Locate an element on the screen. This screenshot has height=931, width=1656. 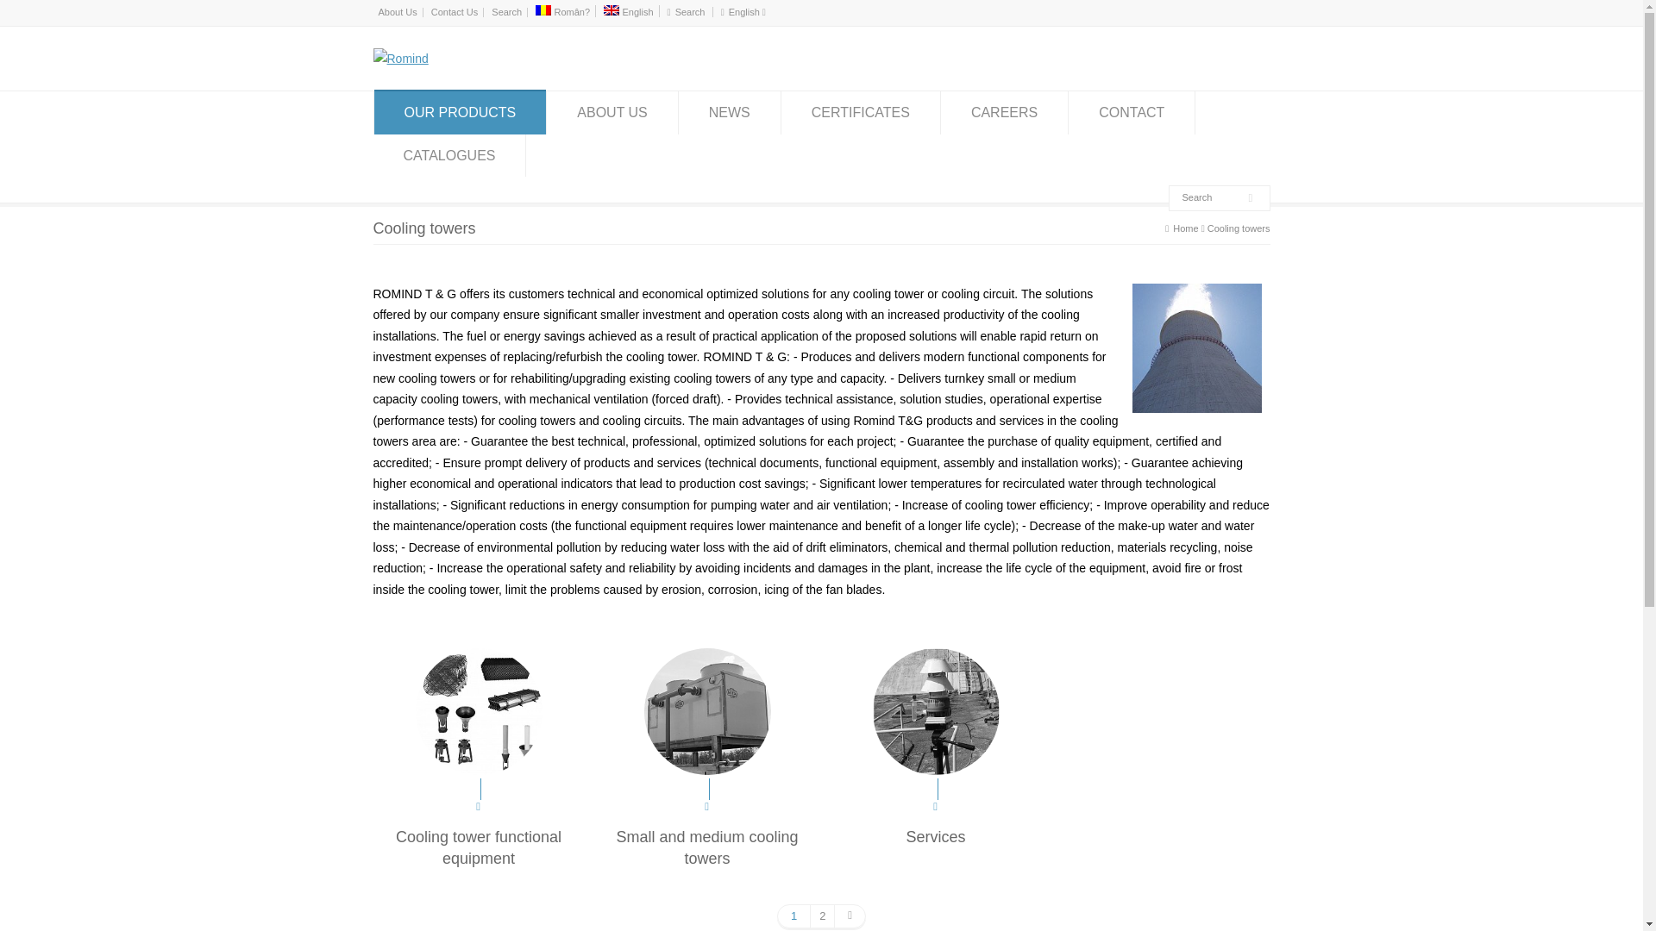
Vezi produsele is located at coordinates (706, 710).